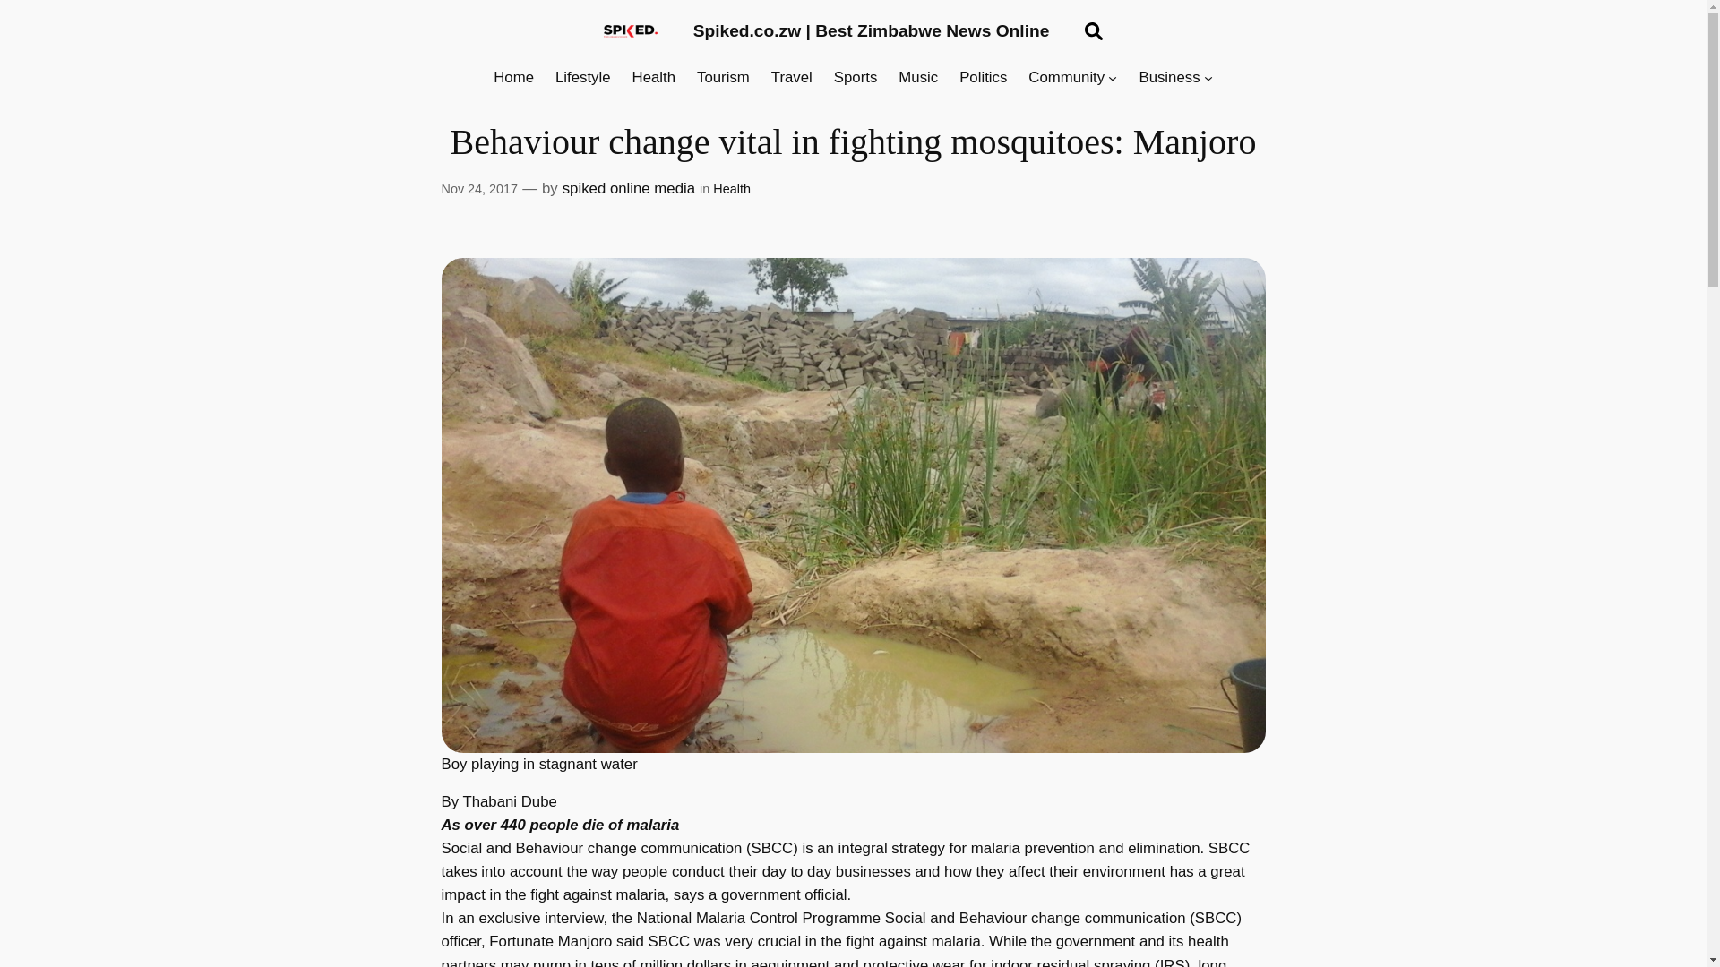  Describe the element at coordinates (731, 189) in the screenshot. I see `Health` at that location.